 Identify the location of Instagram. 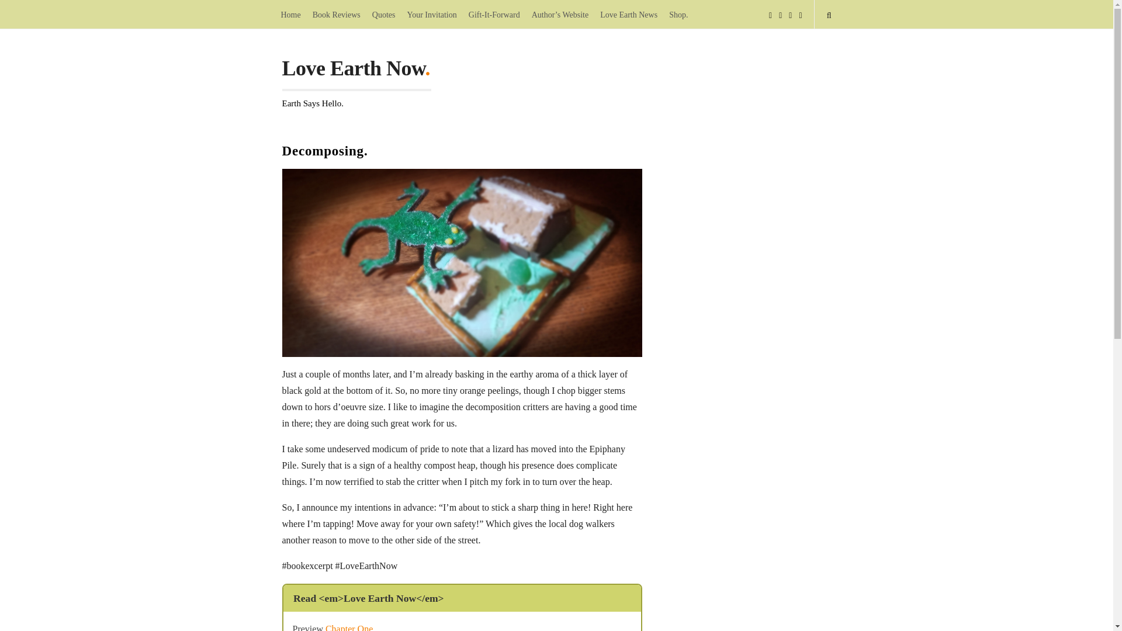
(801, 14).